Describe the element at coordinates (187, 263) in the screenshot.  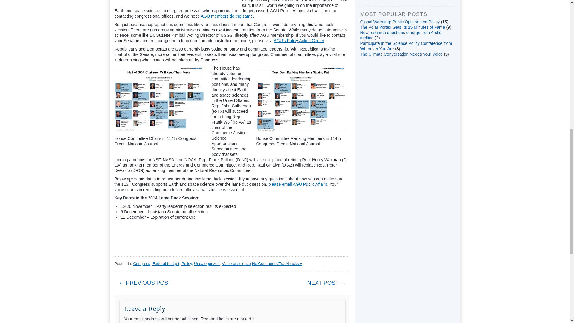
I see `Policy` at that location.